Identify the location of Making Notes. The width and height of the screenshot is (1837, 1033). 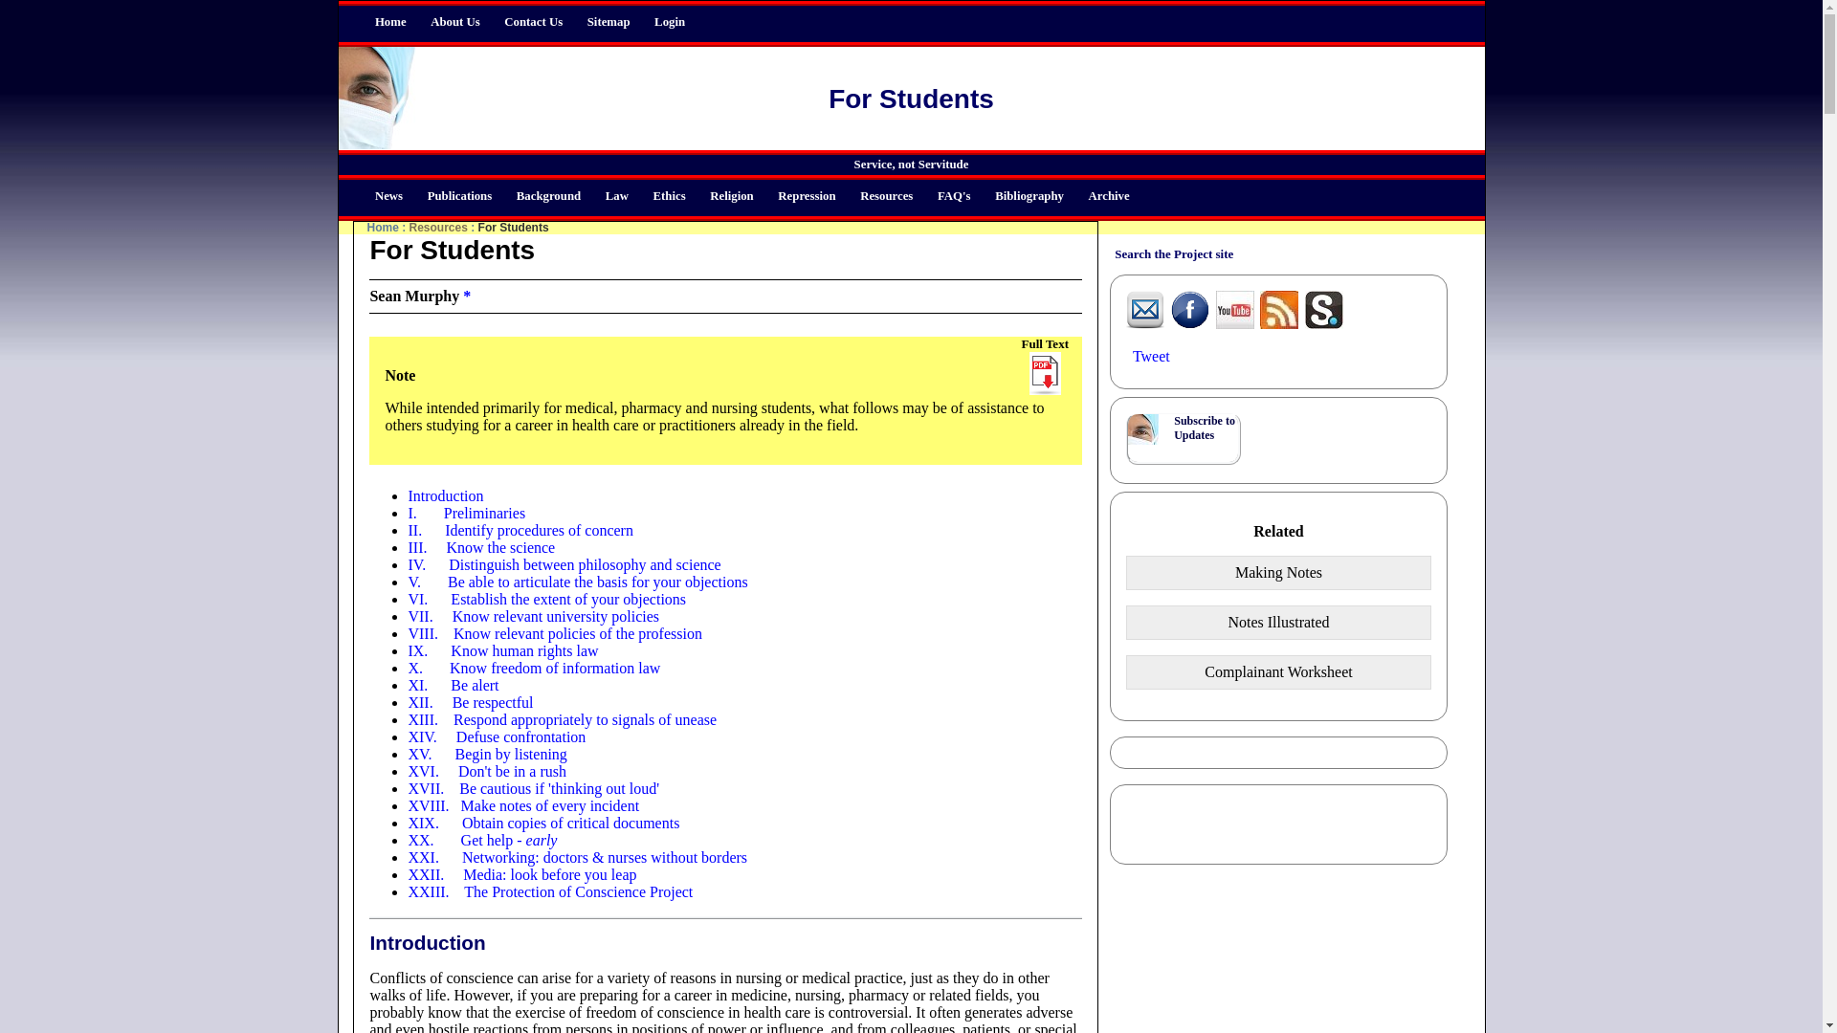
(1278, 572).